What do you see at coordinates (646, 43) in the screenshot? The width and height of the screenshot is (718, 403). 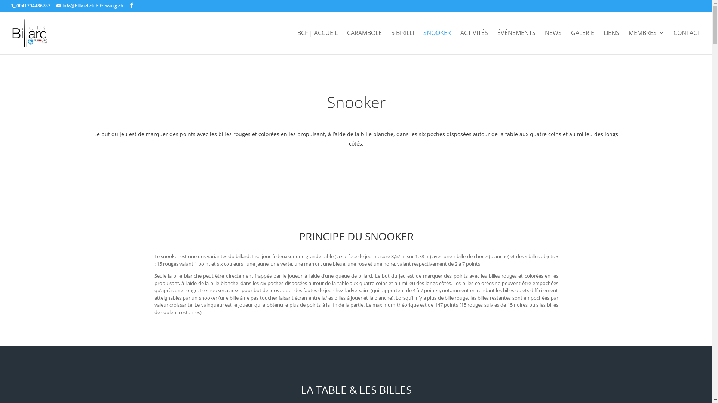 I see `MEMBRES` at bounding box center [646, 43].